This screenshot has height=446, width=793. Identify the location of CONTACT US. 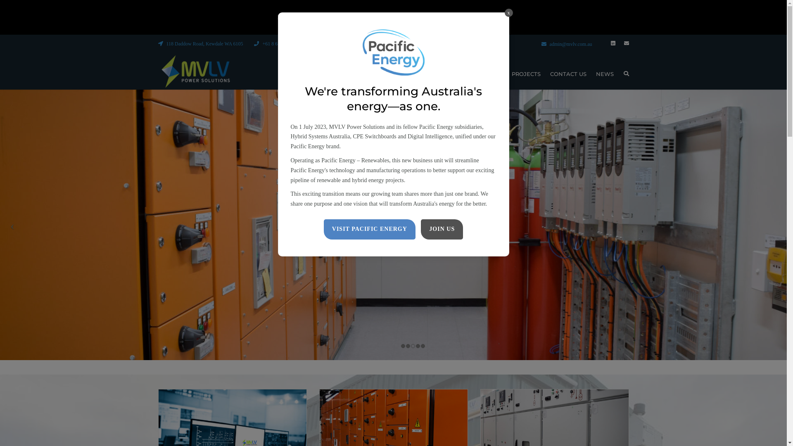
(568, 74).